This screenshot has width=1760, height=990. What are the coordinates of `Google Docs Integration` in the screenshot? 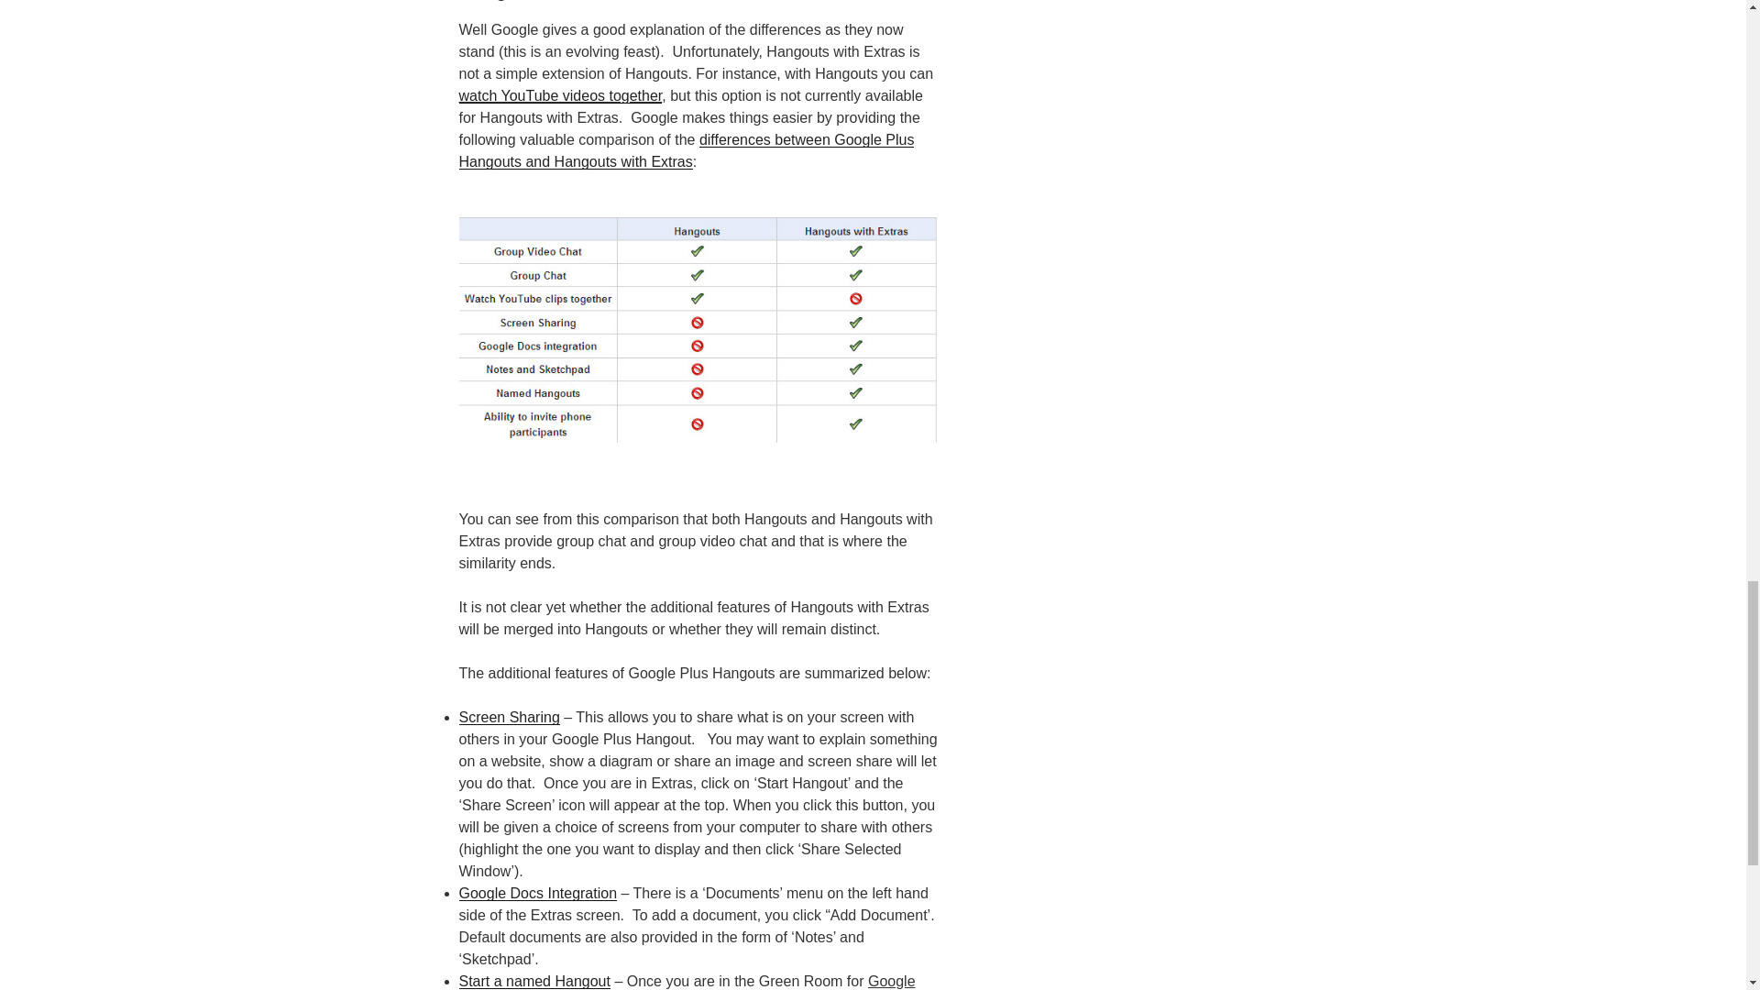 It's located at (537, 893).